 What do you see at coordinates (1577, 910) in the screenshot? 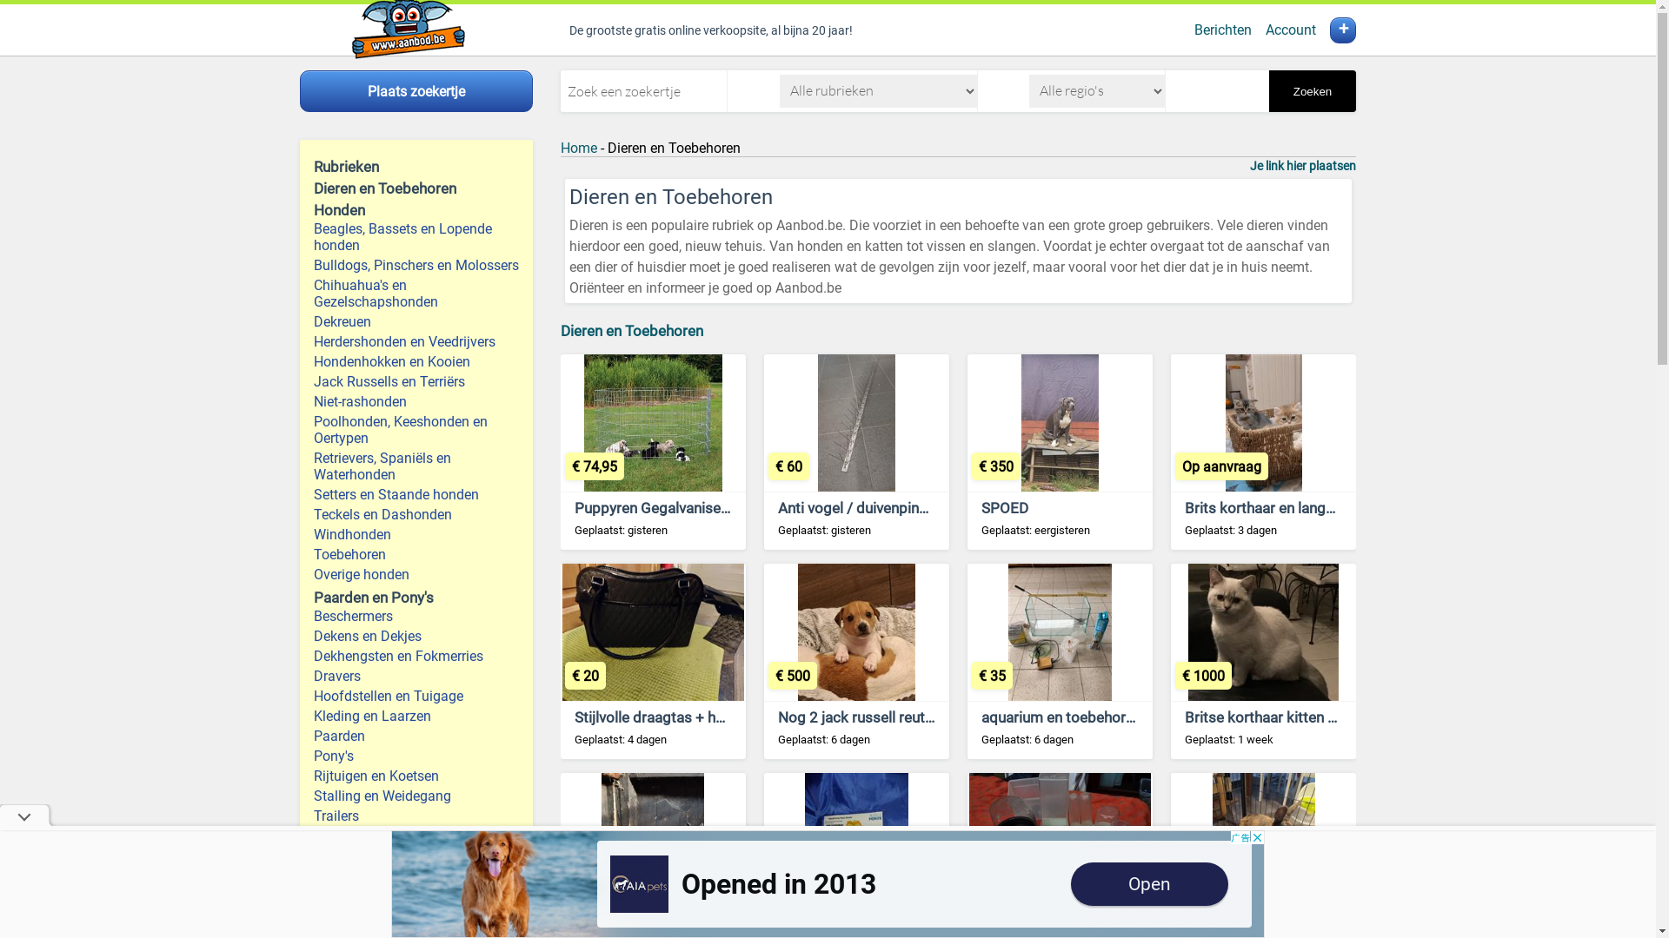
I see `Sluiten` at bounding box center [1577, 910].